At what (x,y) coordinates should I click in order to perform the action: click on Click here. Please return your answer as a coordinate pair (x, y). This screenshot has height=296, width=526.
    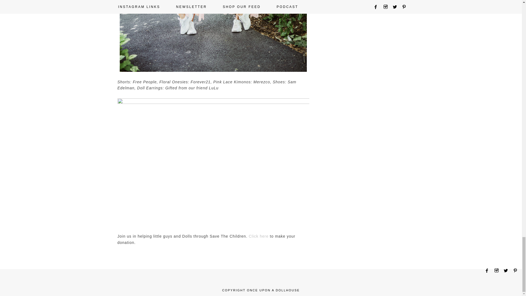
    Looking at the image, I should click on (259, 236).